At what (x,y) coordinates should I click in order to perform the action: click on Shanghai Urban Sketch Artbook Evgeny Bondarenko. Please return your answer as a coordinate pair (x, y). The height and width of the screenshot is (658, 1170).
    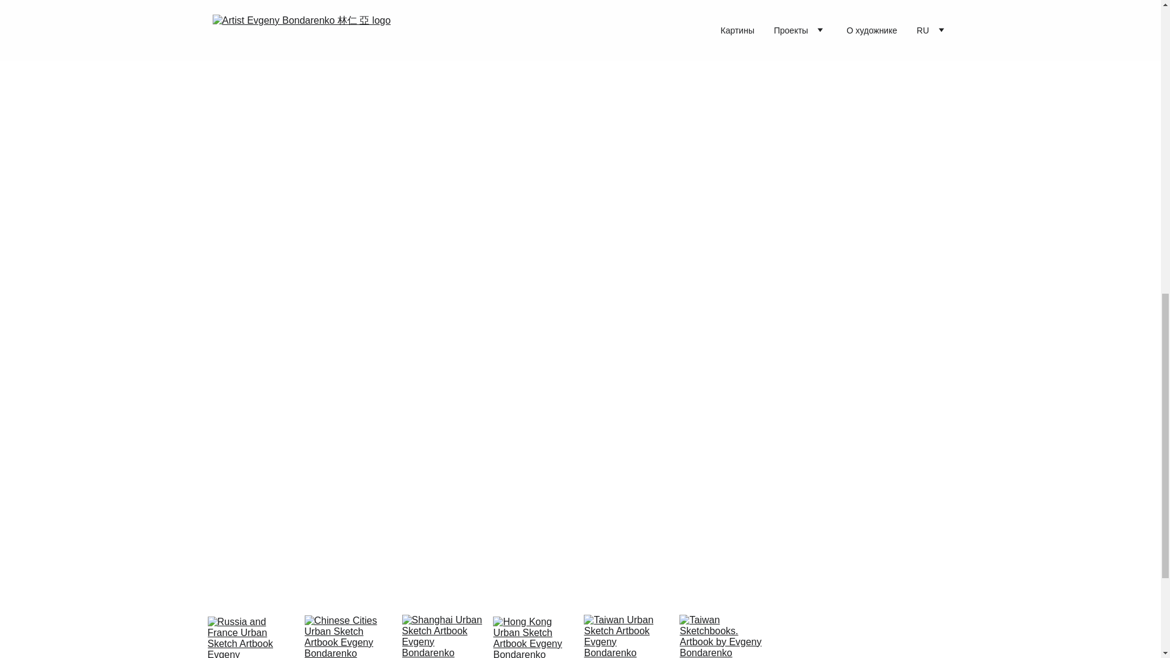
    Looking at the image, I should click on (443, 636).